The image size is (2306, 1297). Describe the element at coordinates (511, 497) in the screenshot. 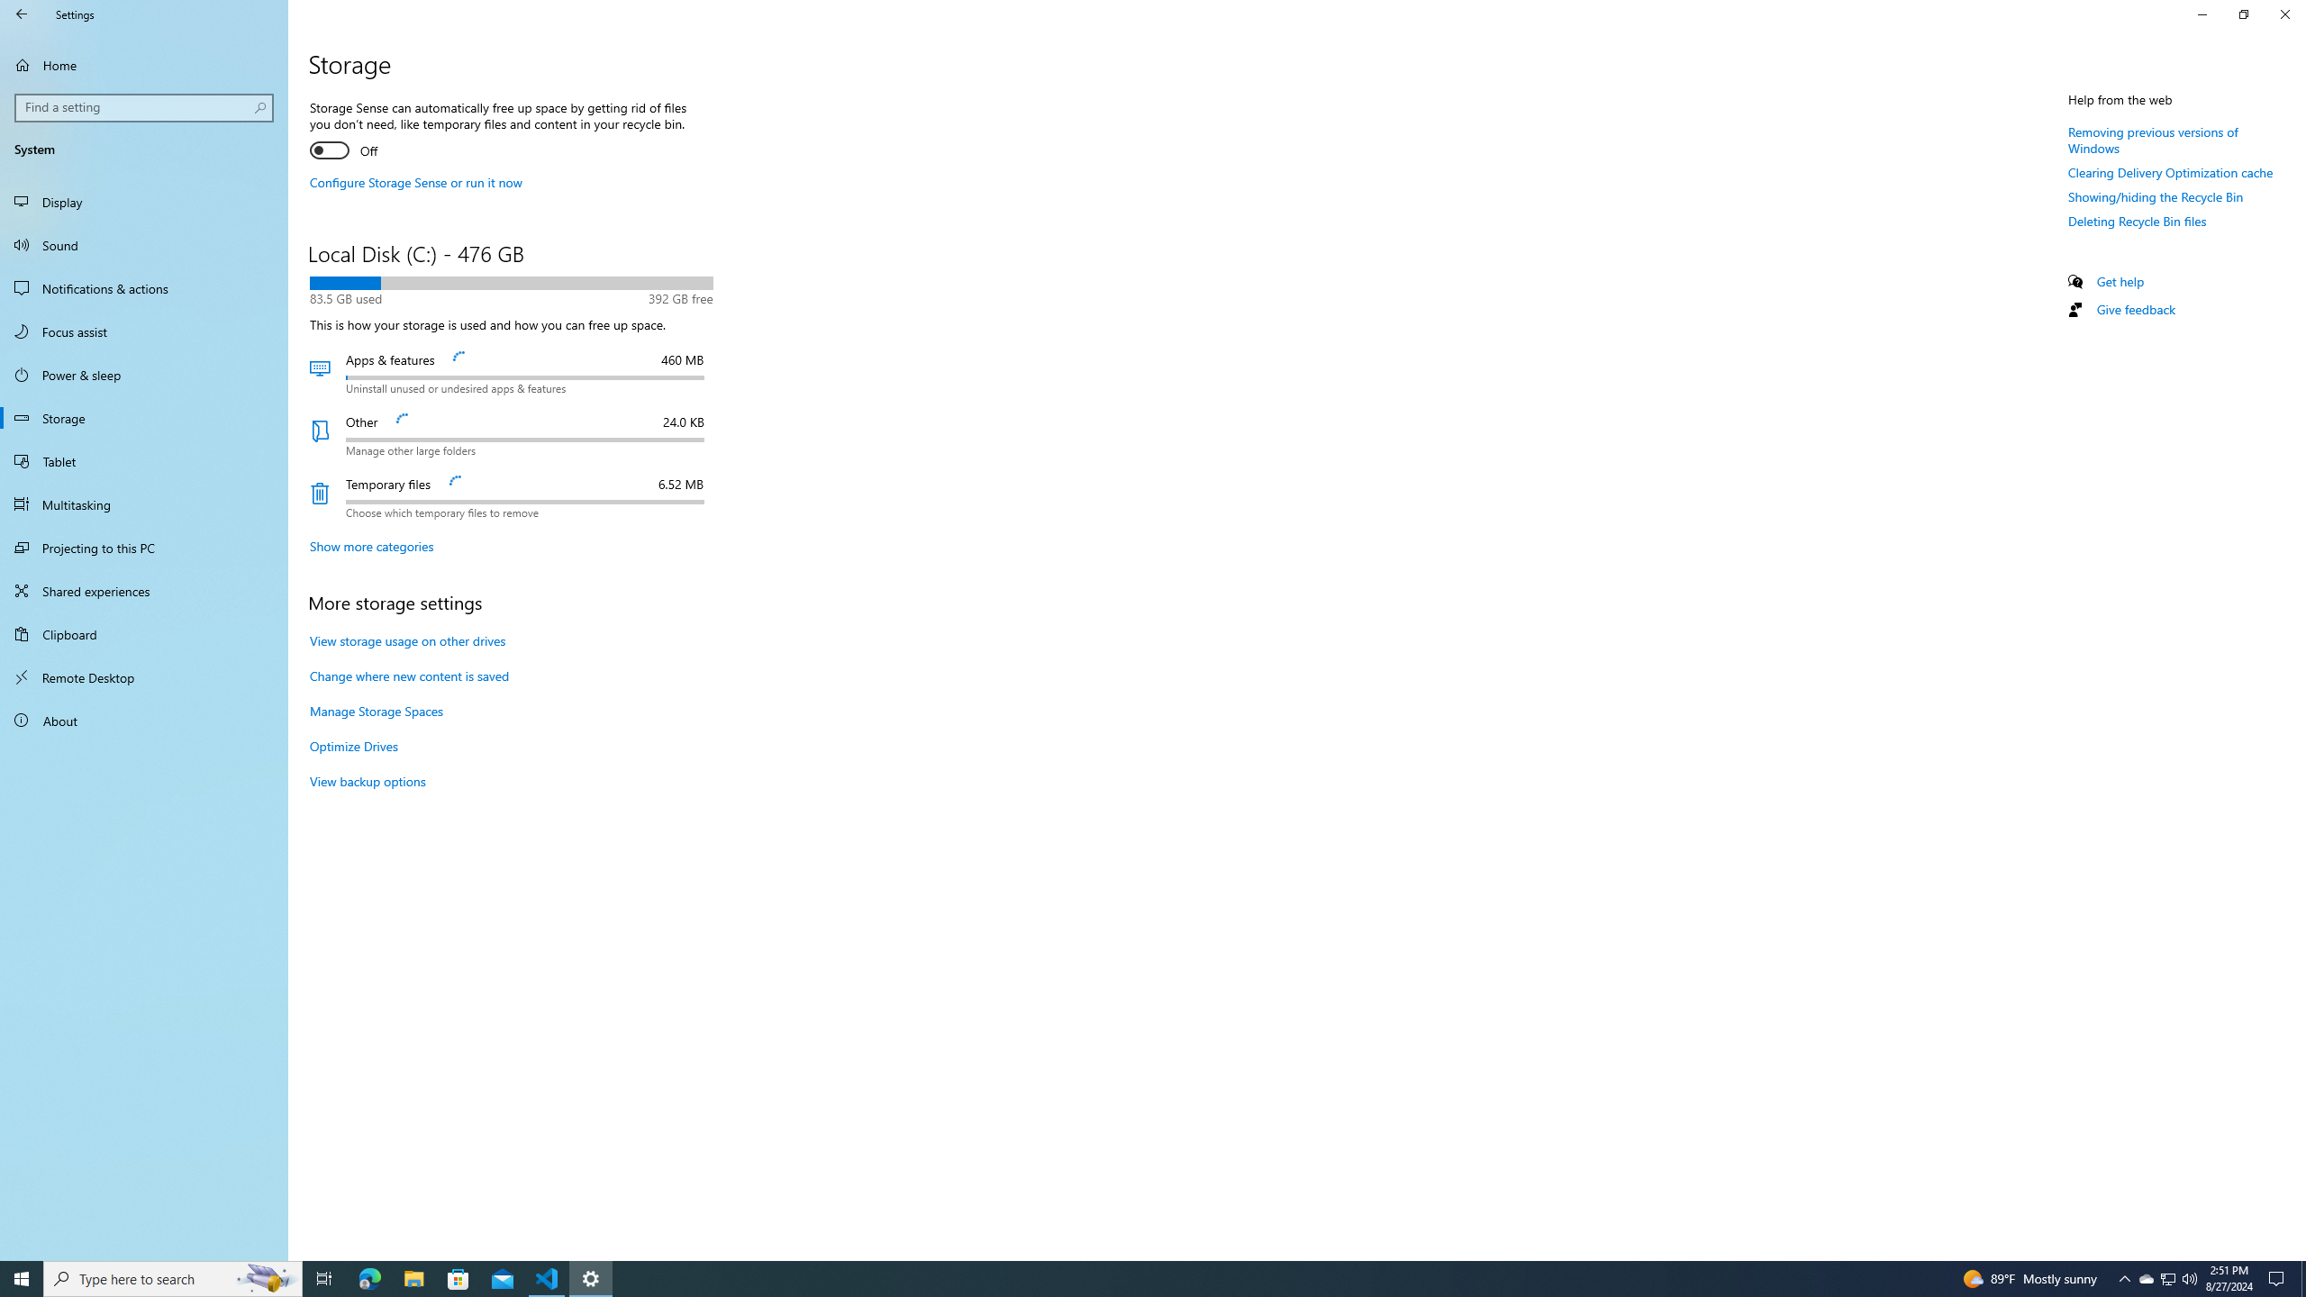

I see `Temporary files` at that location.